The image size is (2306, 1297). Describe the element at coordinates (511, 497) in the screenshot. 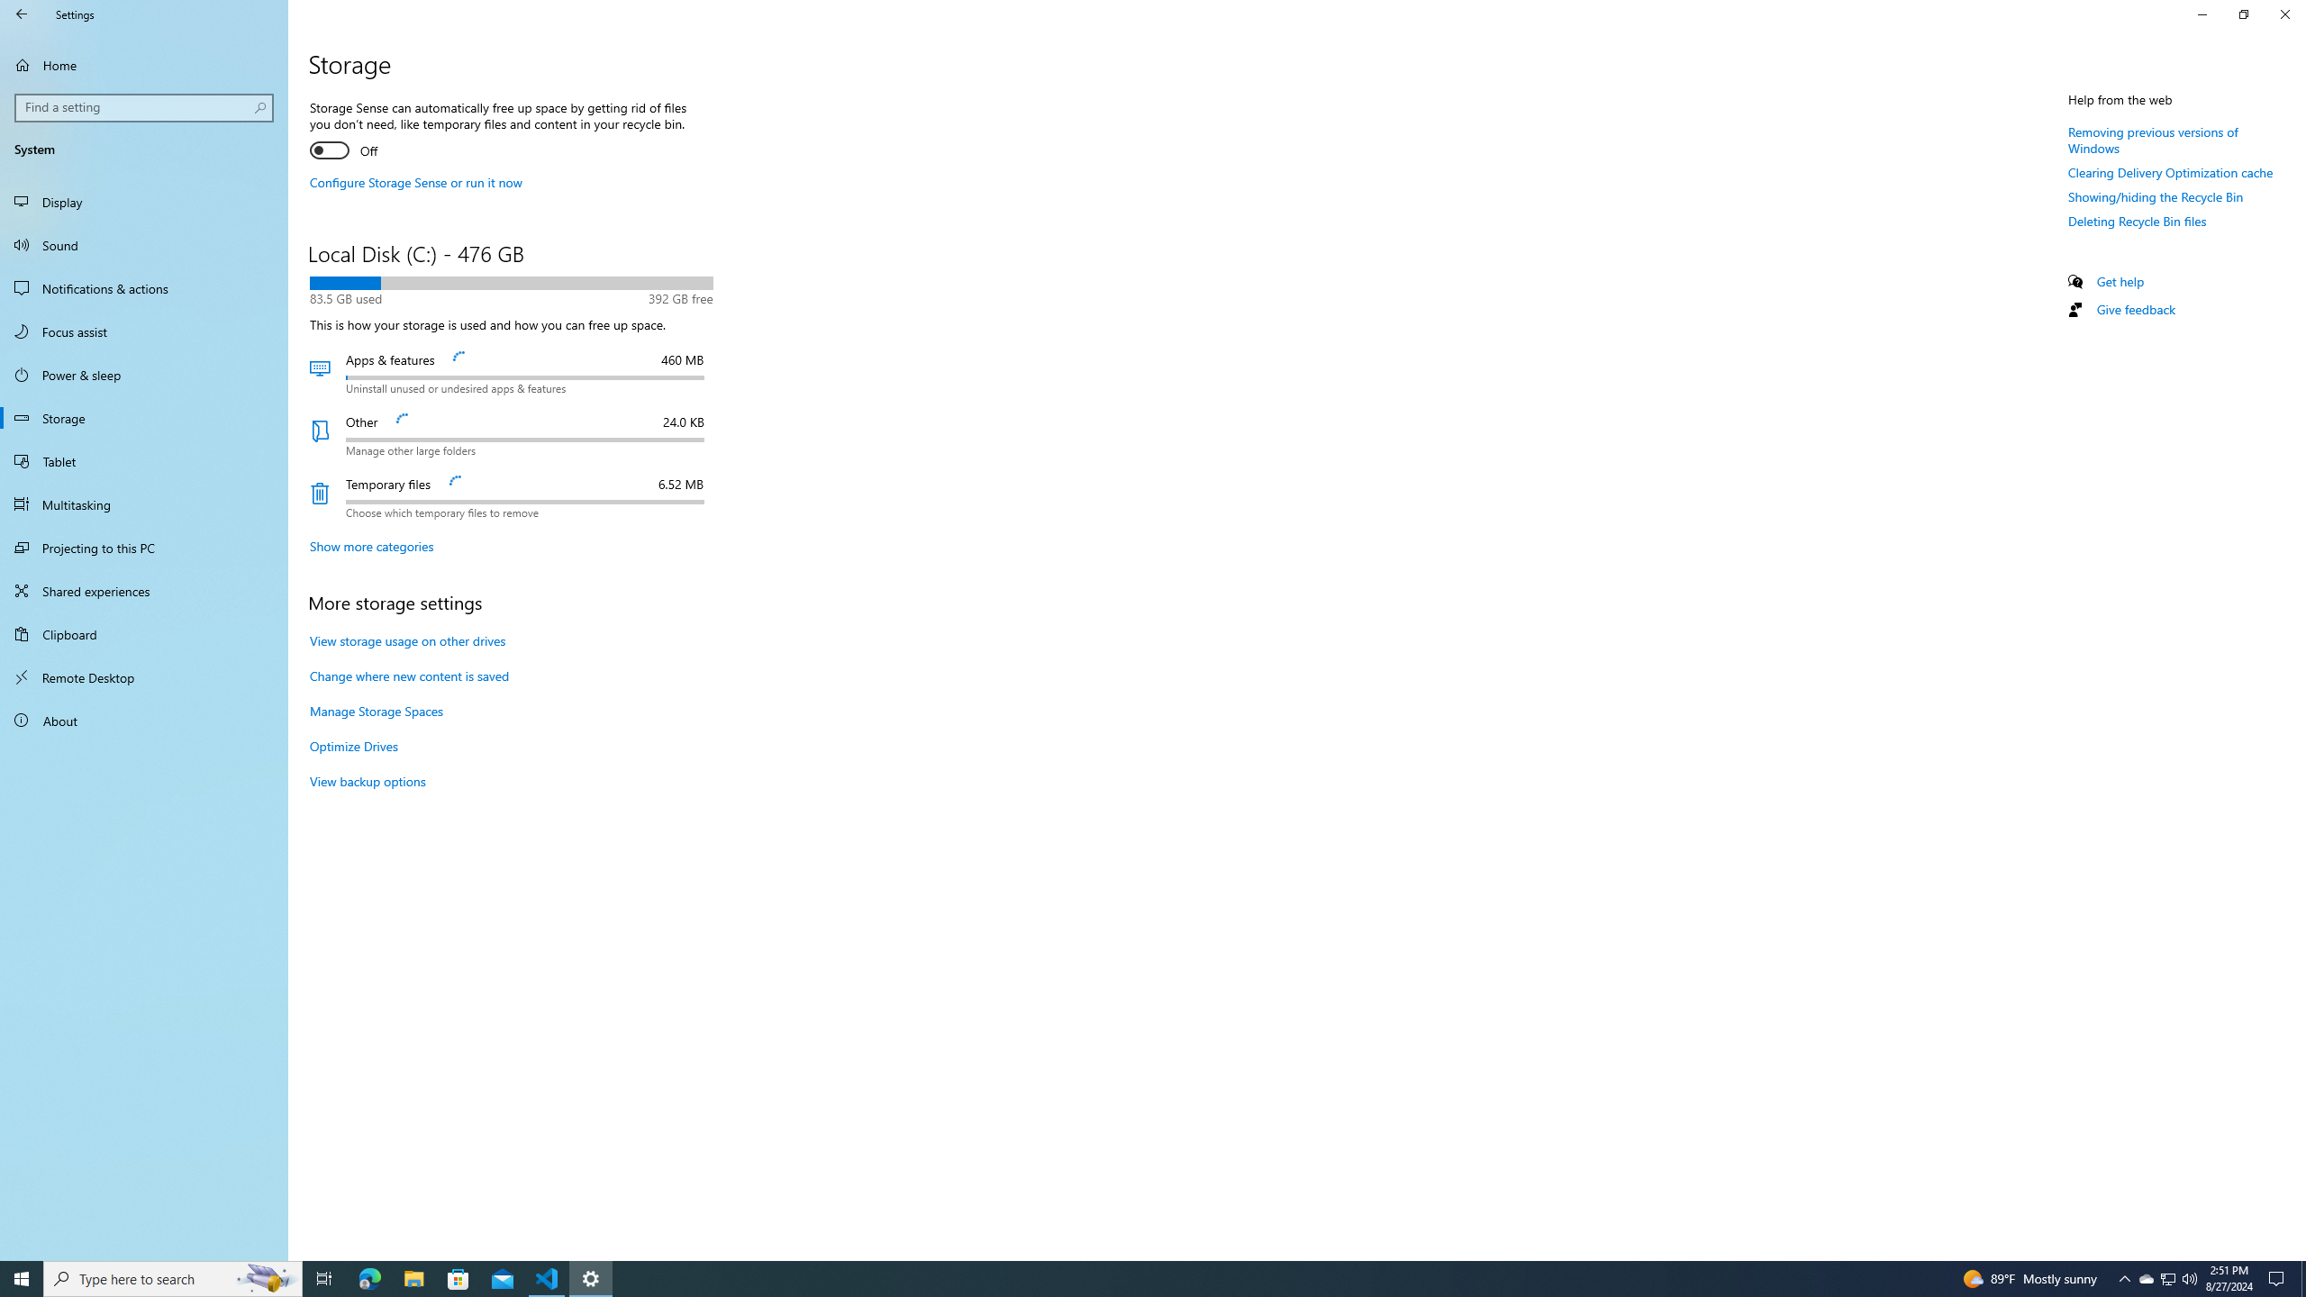

I see `Temporary files` at that location.